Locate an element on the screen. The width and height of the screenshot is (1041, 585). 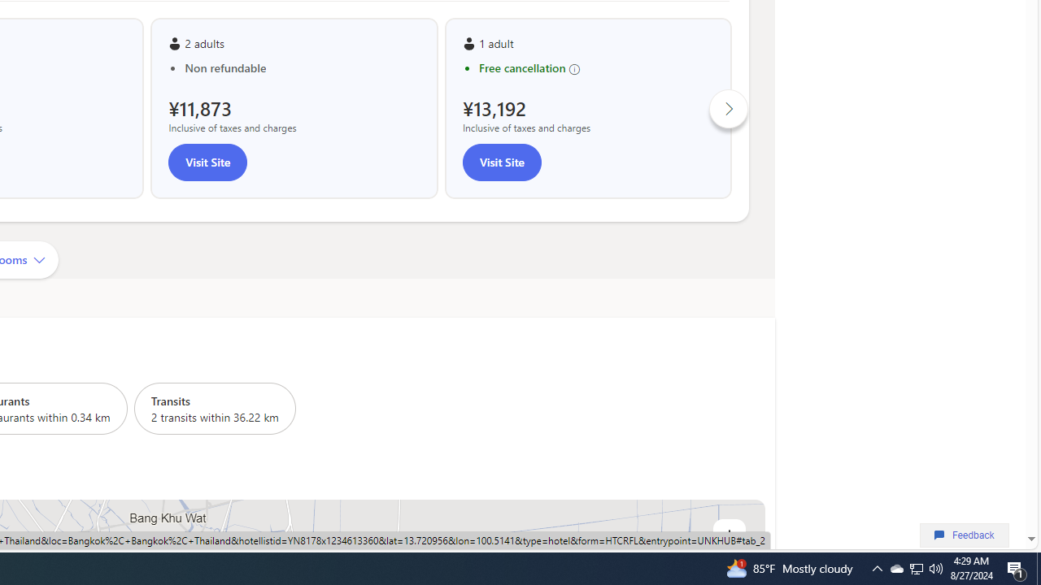
Zoom in is located at coordinates (729, 535).